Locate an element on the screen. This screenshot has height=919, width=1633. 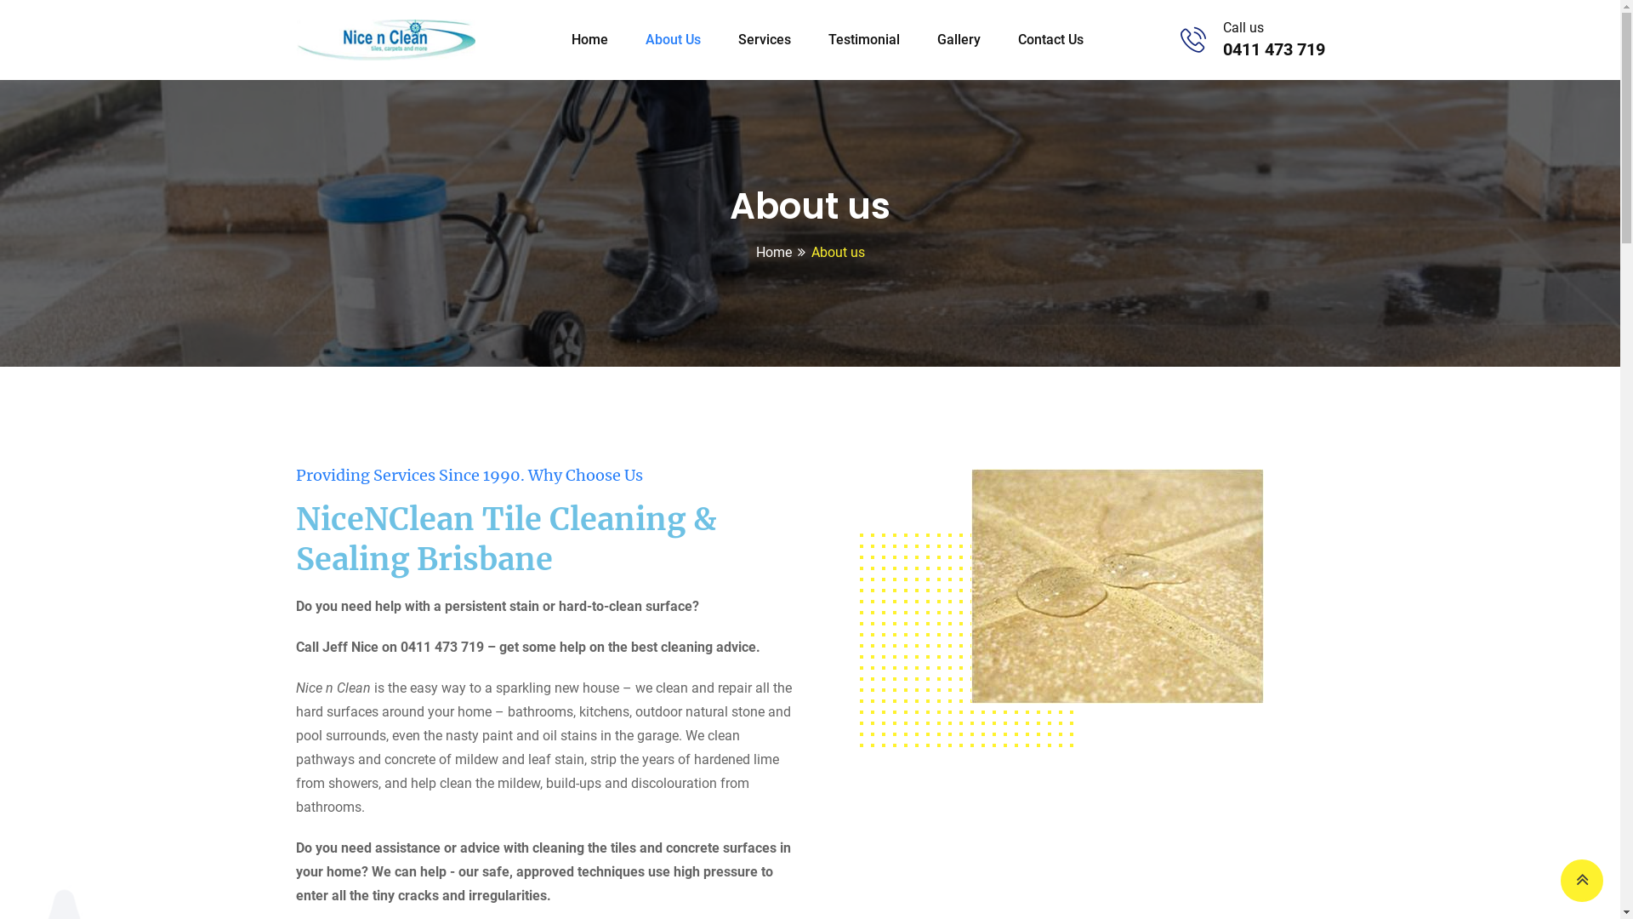
Testimonial is located at coordinates (864, 40).